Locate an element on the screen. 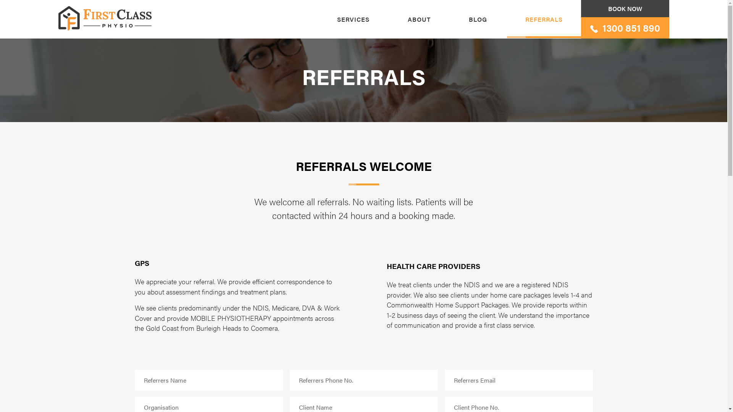  BLOG is located at coordinates (478, 19).